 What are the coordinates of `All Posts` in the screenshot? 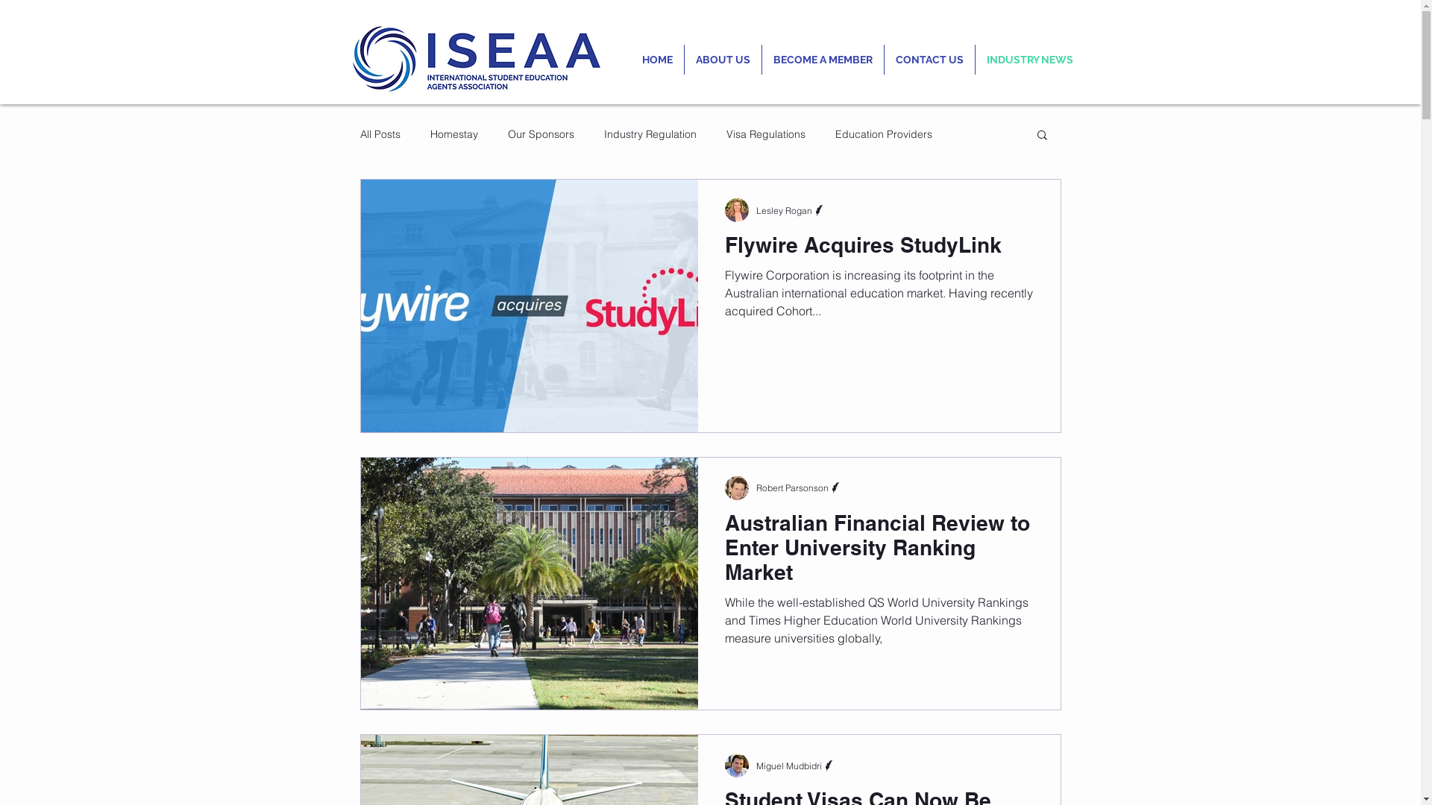 It's located at (380, 134).